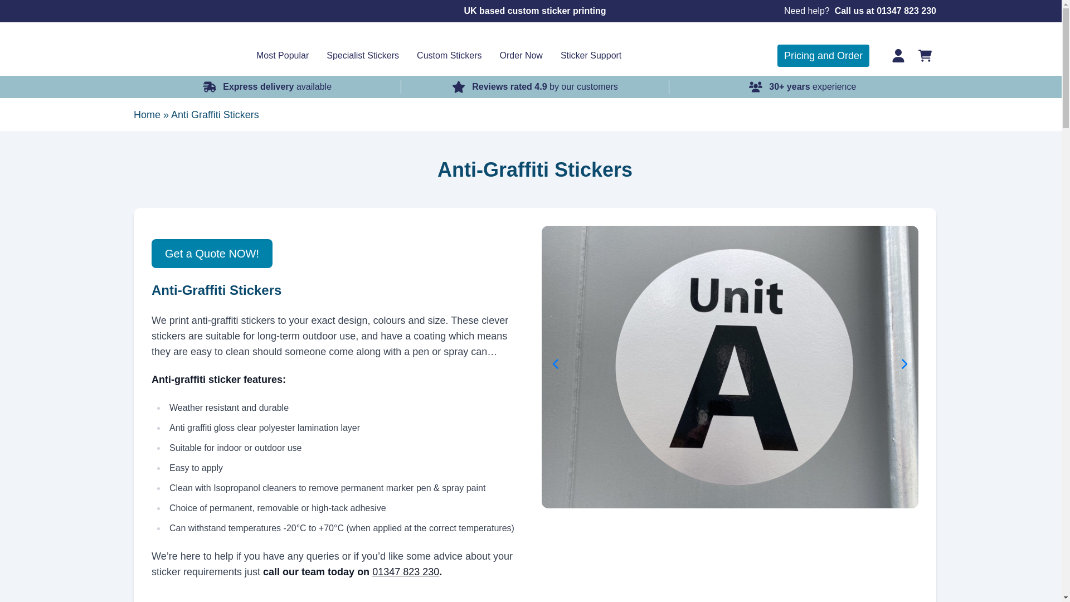 This screenshot has height=602, width=1070. What do you see at coordinates (362, 56) in the screenshot?
I see `Specialist Stickers` at bounding box center [362, 56].